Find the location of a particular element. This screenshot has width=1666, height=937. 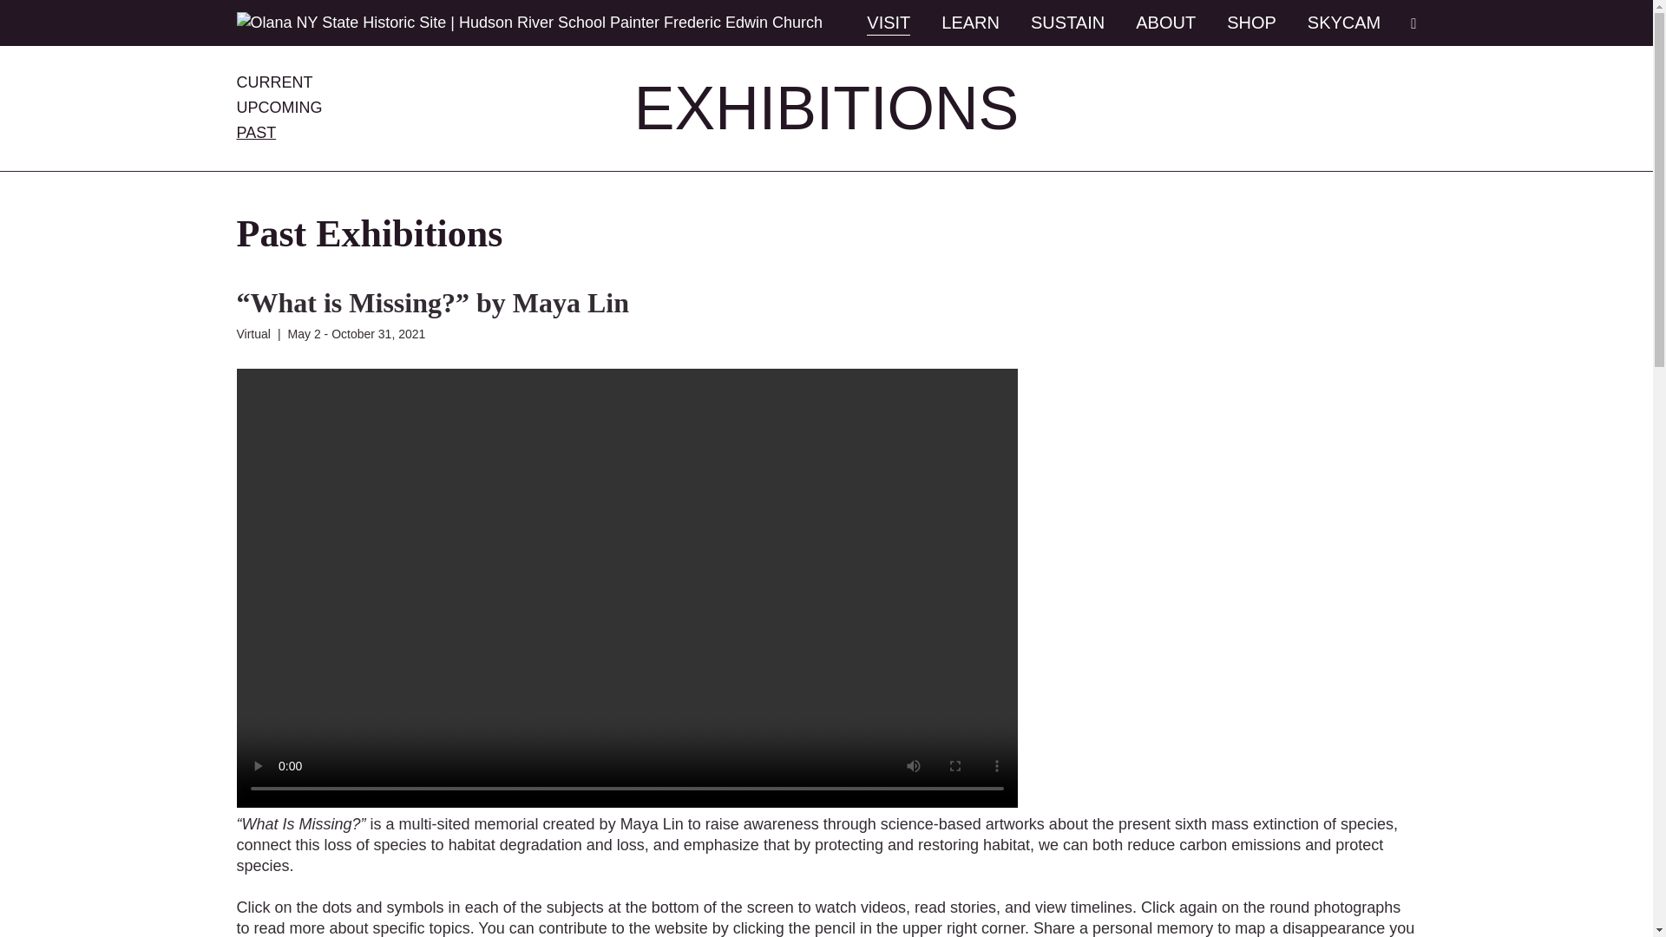

SKYCAM is located at coordinates (1344, 23).